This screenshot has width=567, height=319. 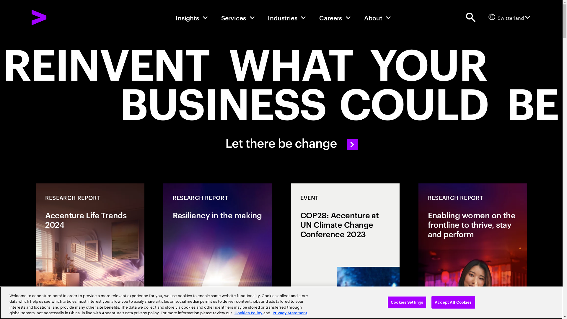 What do you see at coordinates (287, 17) in the screenshot?
I see `Industries` at bounding box center [287, 17].